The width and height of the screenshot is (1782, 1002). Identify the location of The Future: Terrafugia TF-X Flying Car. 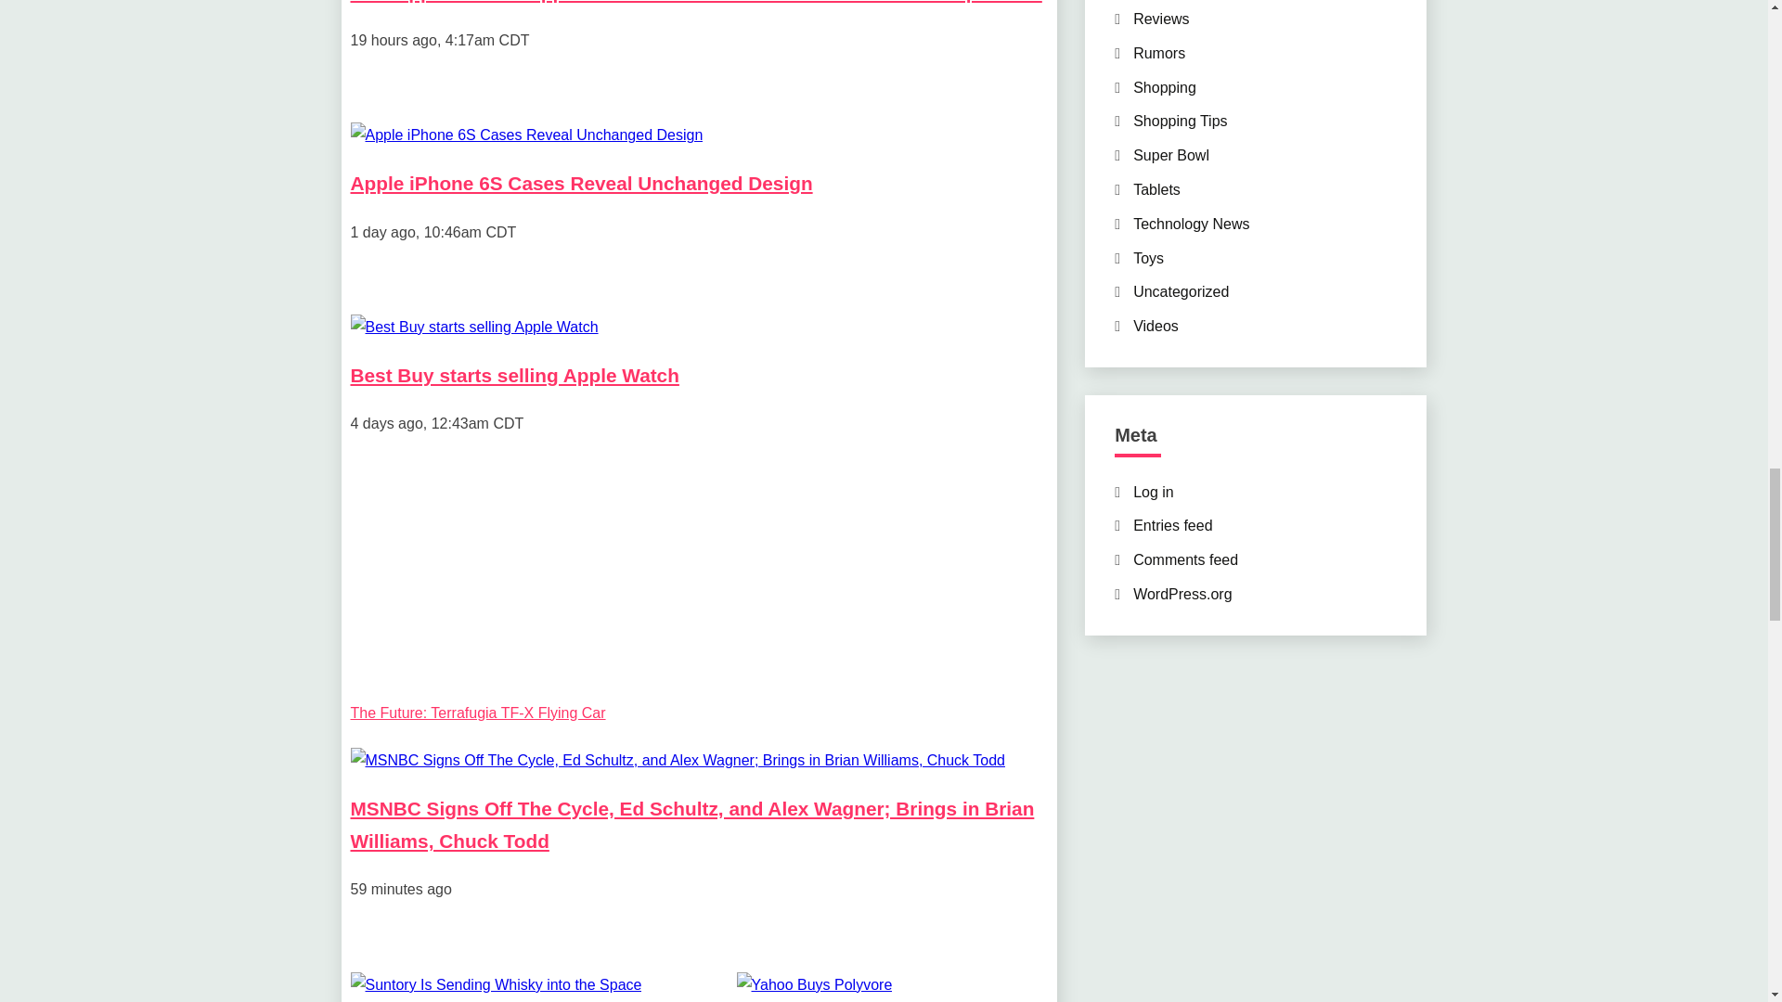
(478, 713).